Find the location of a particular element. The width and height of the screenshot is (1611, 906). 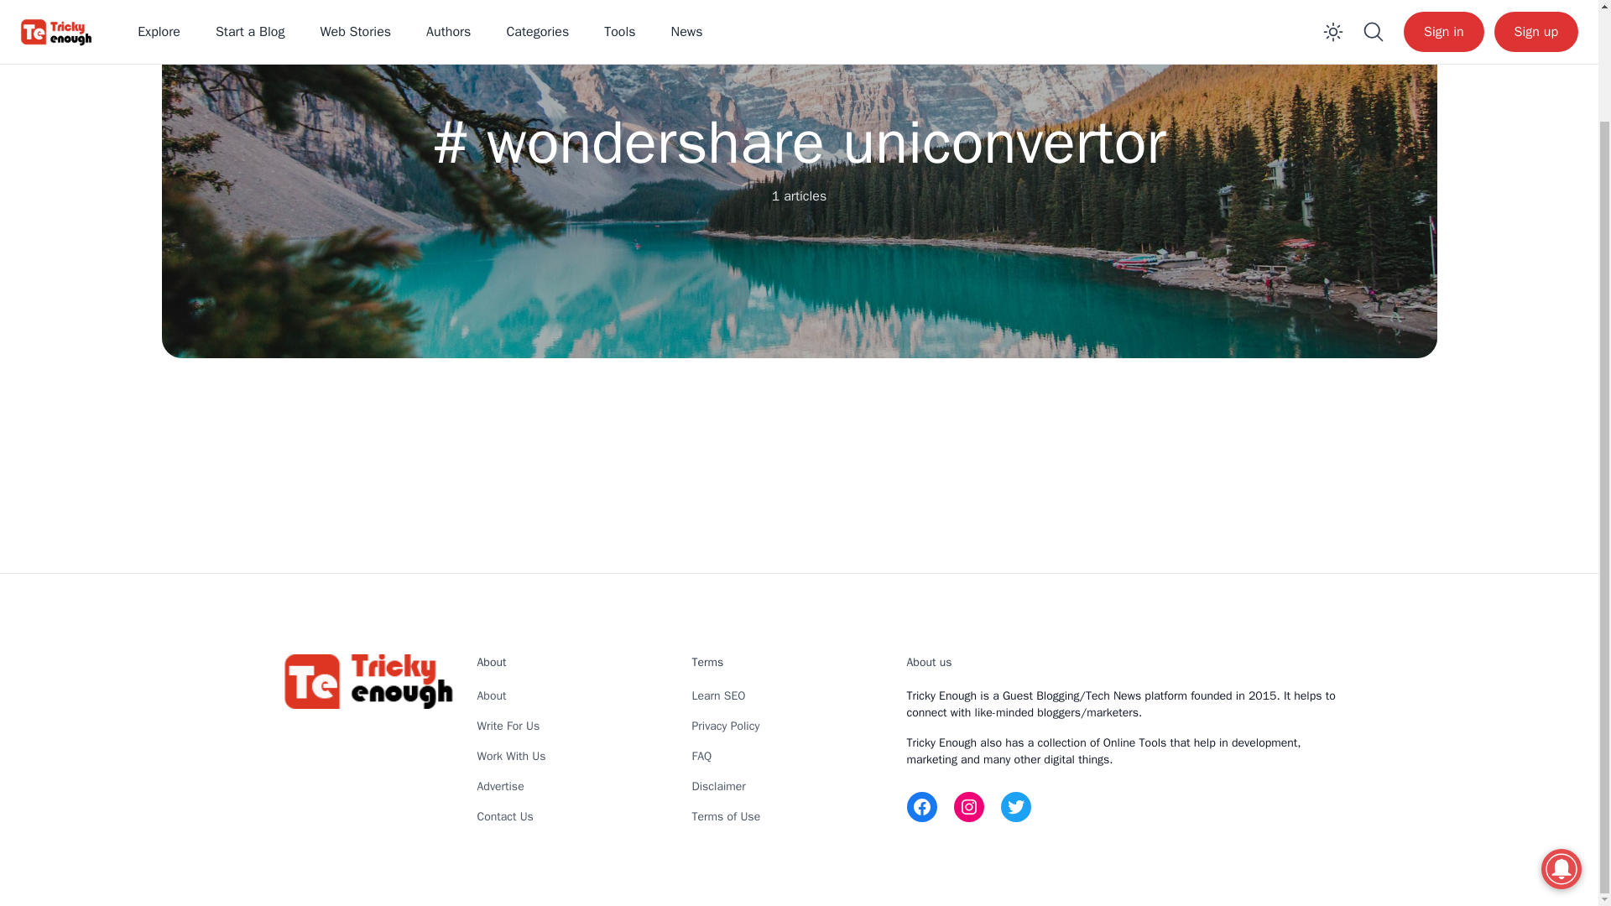

Contact Us is located at coordinates (505, 816).